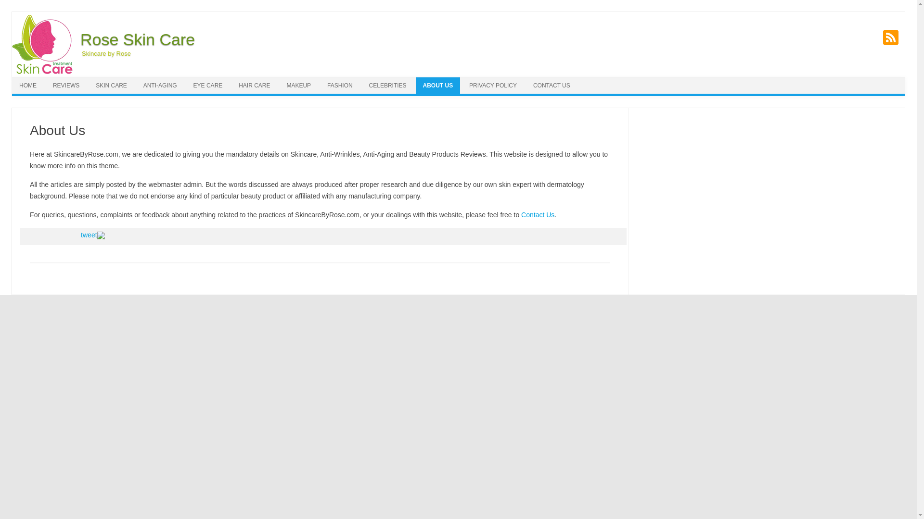  What do you see at coordinates (298, 86) in the screenshot?
I see `MAKEUP` at bounding box center [298, 86].